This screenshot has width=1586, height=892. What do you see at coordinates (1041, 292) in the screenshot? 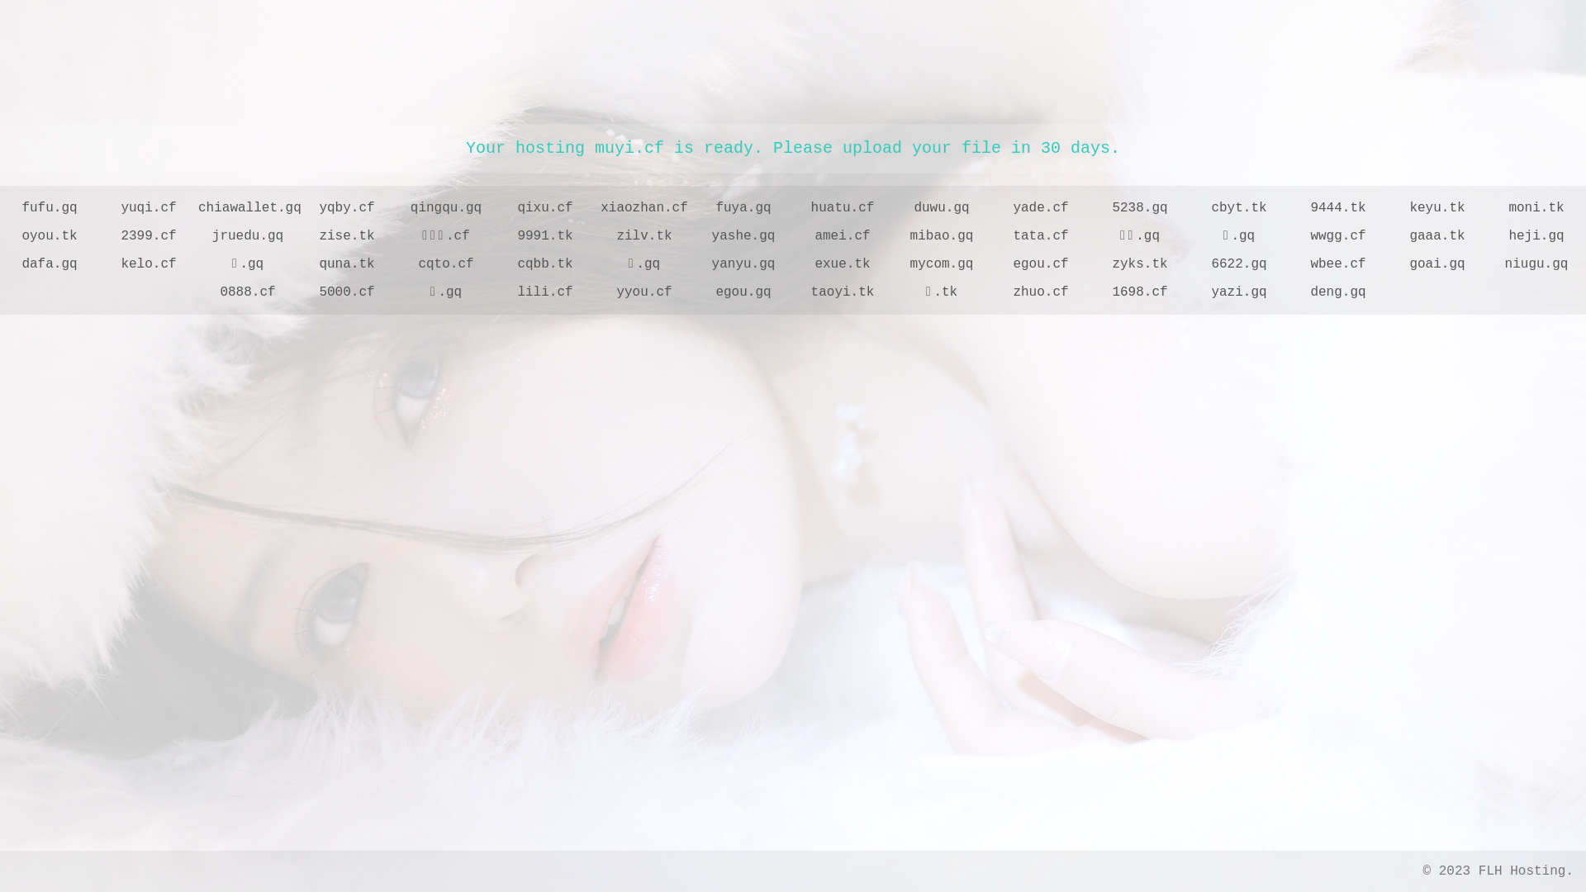
I see `zhuo.cf` at bounding box center [1041, 292].